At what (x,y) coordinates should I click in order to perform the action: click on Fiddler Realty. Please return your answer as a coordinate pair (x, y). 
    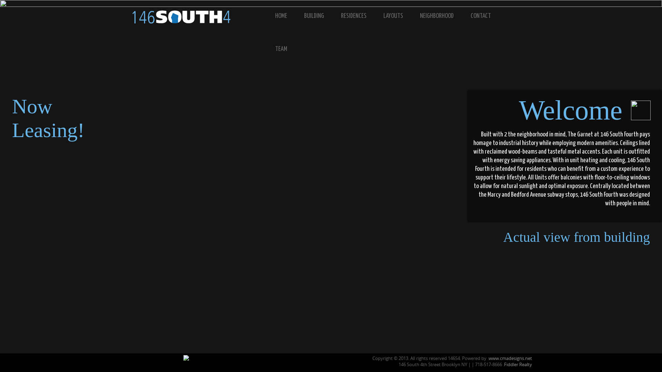
    Looking at the image, I should click on (518, 364).